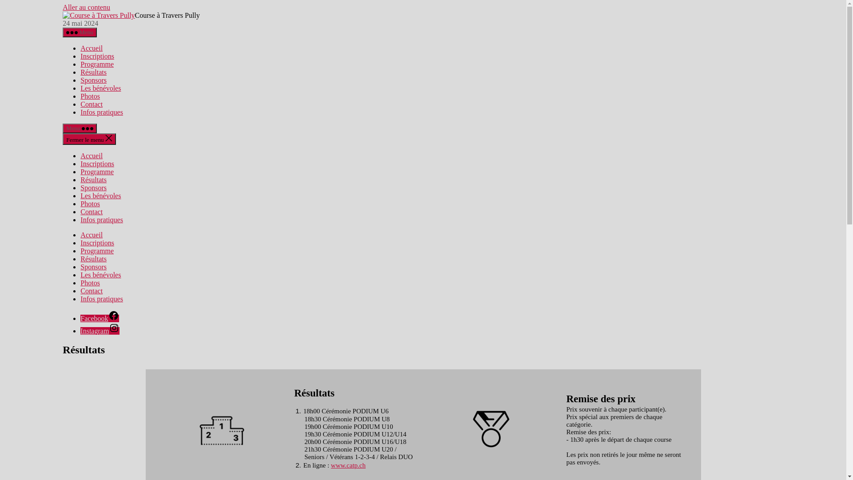 This screenshot has width=853, height=480. I want to click on Photos, so click(90, 204).